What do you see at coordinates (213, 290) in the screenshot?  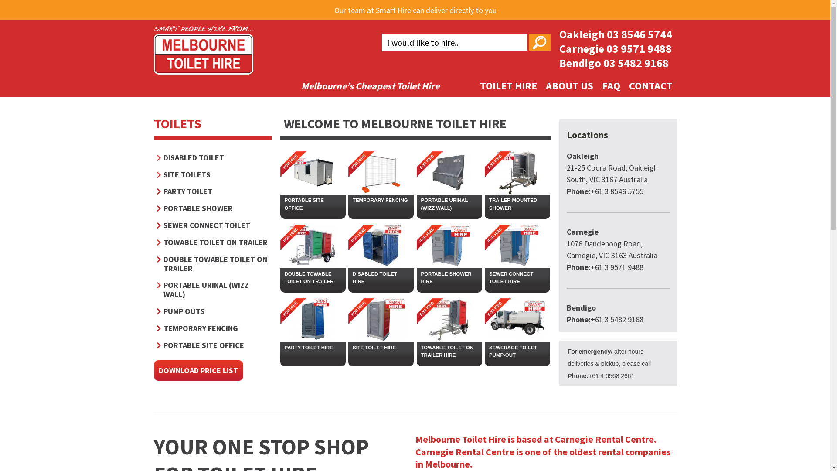 I see `PORTABLE URINAL (WIZZ WALL)` at bounding box center [213, 290].